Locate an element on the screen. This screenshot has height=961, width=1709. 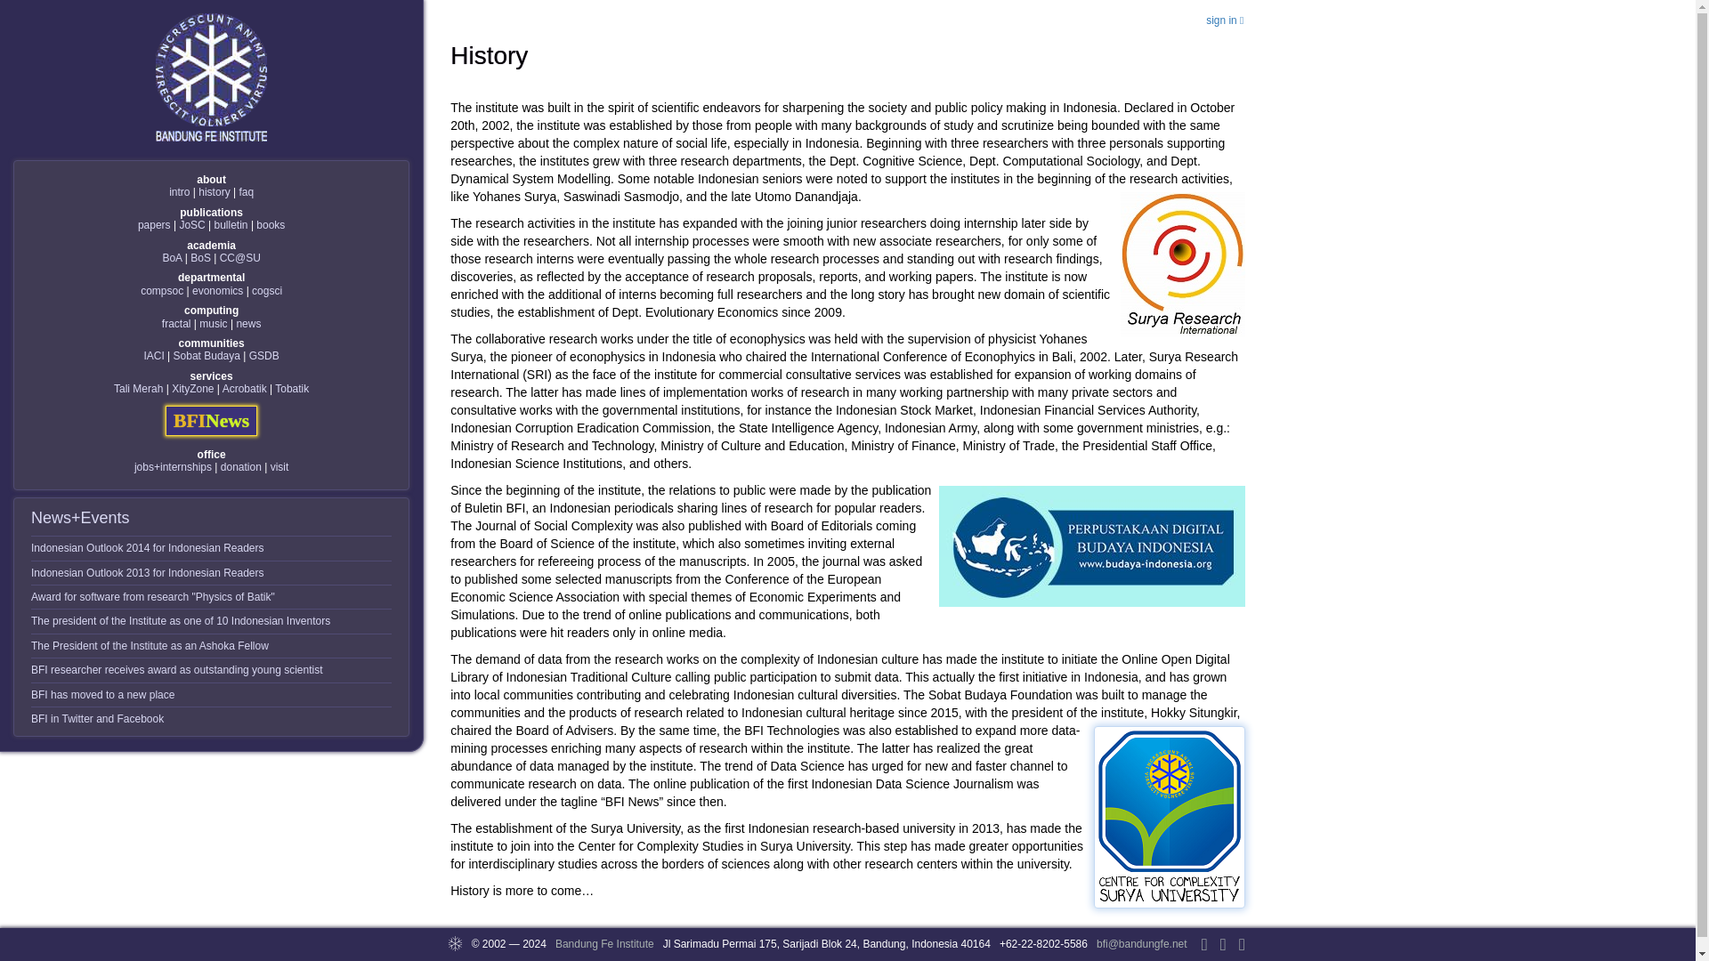
Acrobatik is located at coordinates (244, 388).